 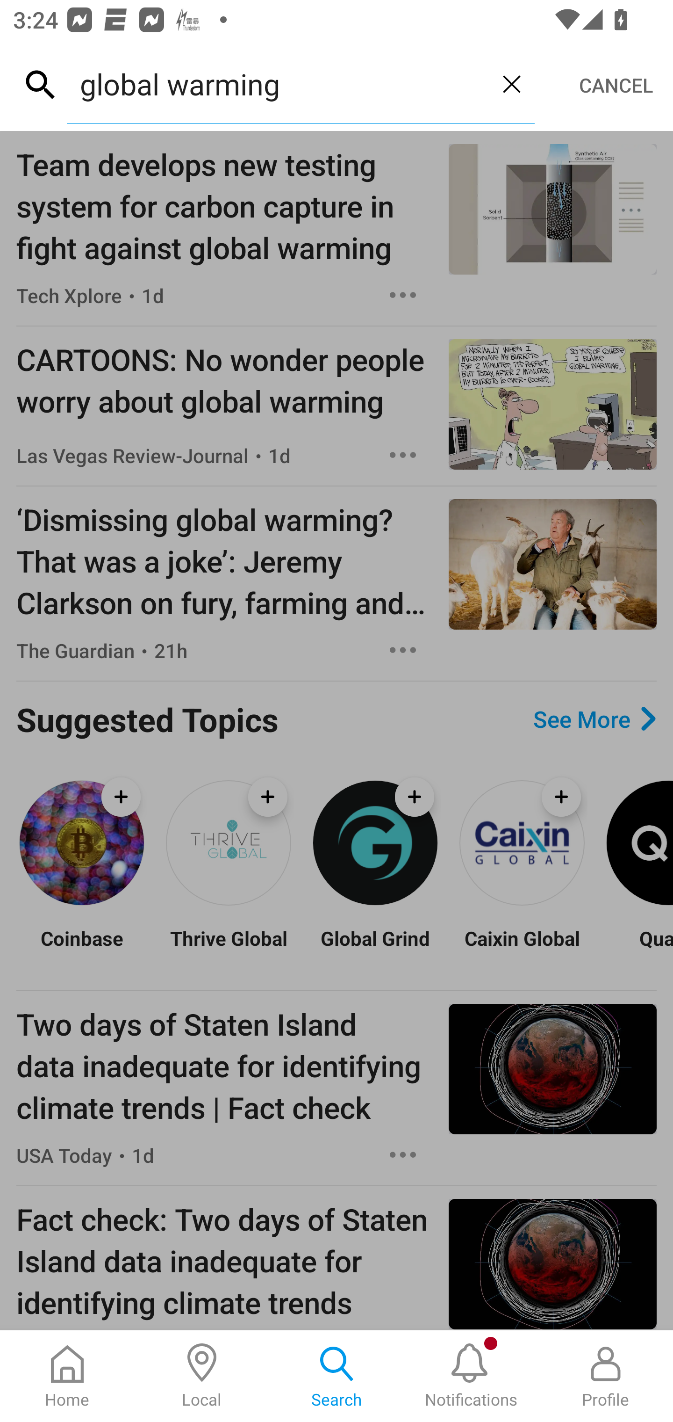 I want to click on Clear query, so click(x=511, y=84).